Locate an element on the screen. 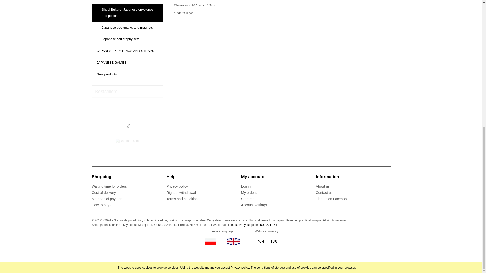 The height and width of the screenshot is (273, 486). Japanese pens and pencils is located at coordinates (127, 2).